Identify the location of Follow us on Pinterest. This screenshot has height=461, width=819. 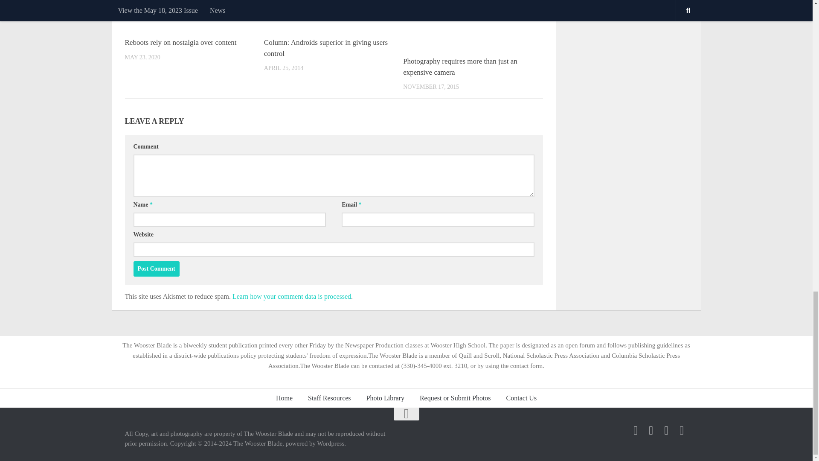
(666, 430).